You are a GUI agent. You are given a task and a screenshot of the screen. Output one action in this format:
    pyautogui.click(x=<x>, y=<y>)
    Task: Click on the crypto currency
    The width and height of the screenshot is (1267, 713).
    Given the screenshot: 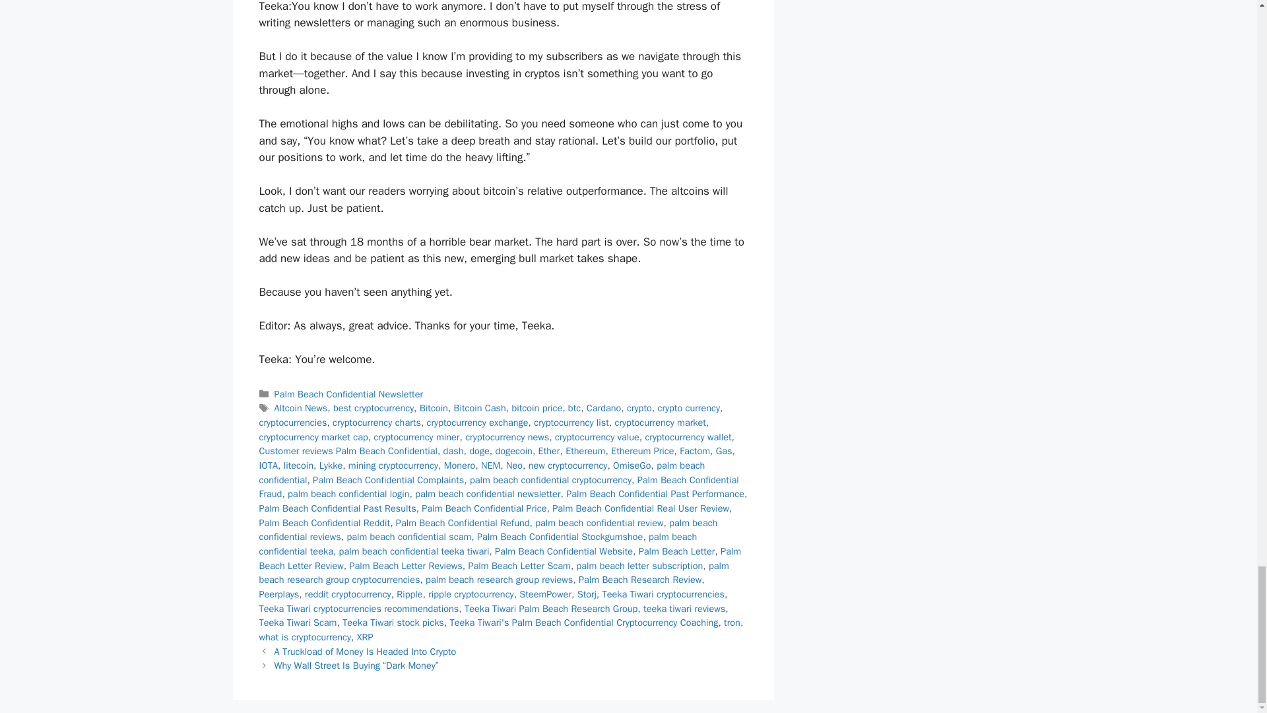 What is the action you would take?
    pyautogui.click(x=688, y=408)
    